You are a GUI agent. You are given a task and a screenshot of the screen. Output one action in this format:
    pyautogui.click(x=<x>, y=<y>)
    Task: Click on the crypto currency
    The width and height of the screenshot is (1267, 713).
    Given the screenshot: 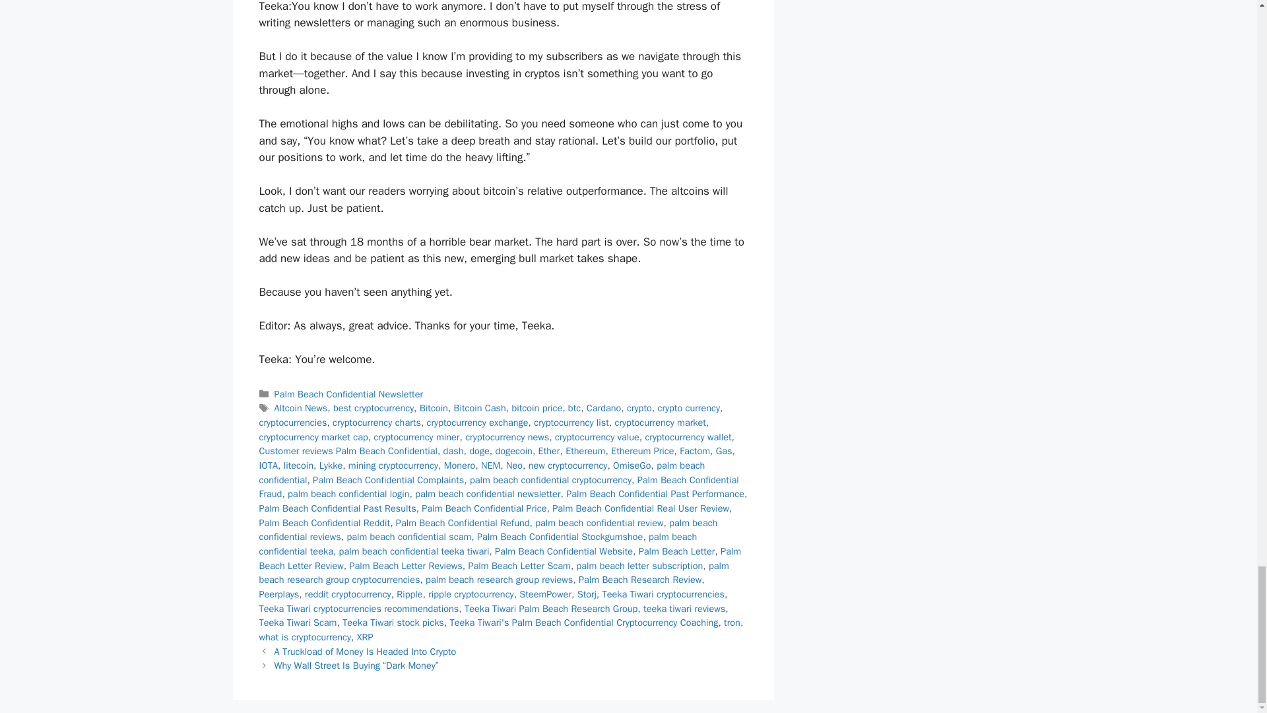 What is the action you would take?
    pyautogui.click(x=688, y=408)
    